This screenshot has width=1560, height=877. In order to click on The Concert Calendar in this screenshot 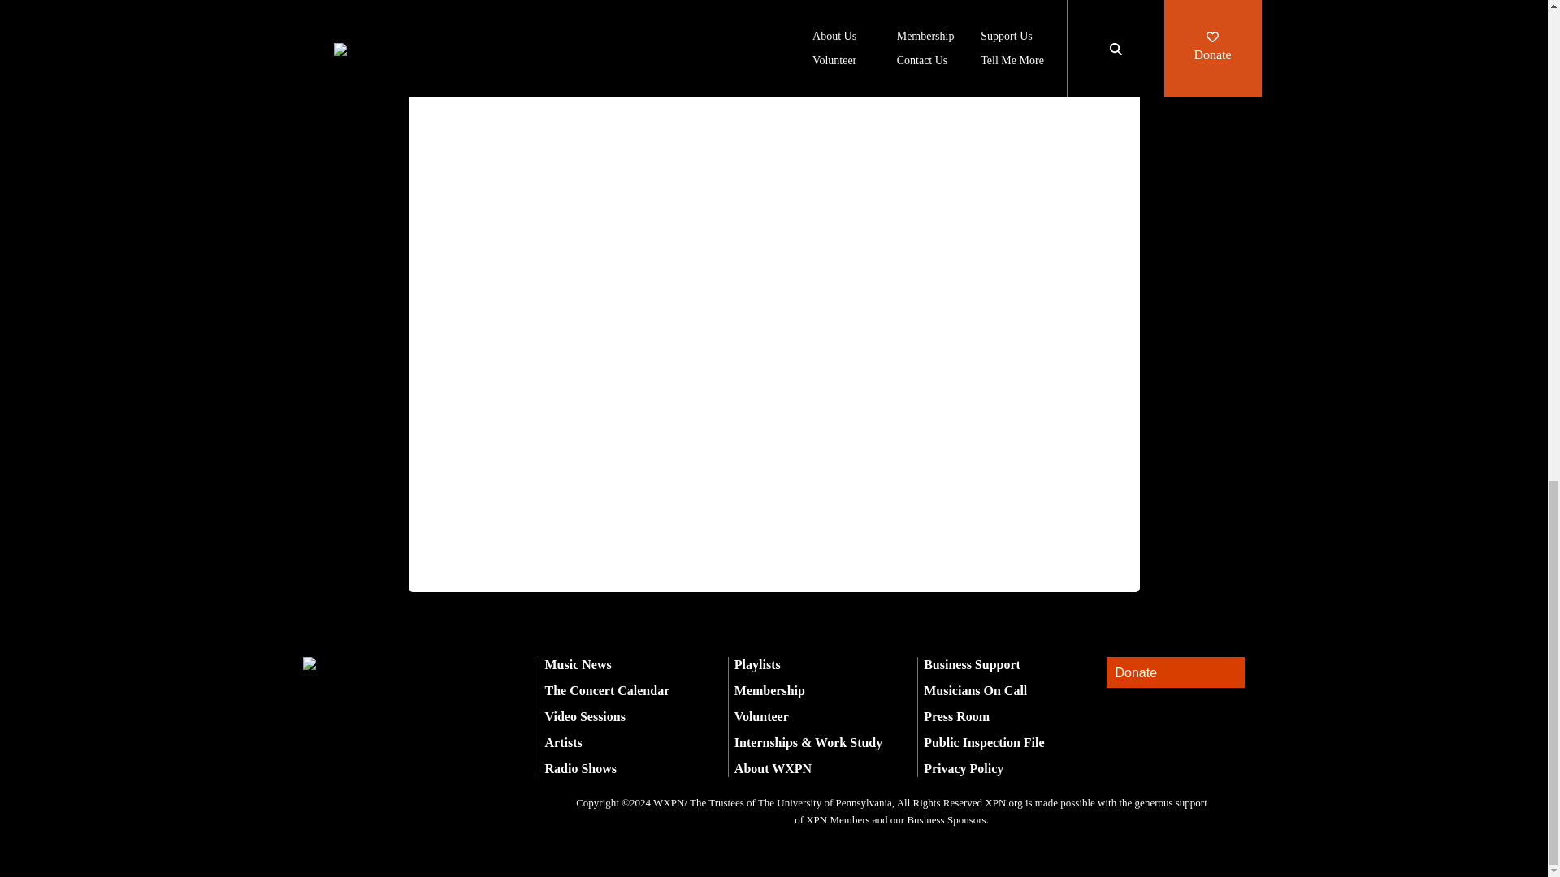, I will do `click(606, 690)`.